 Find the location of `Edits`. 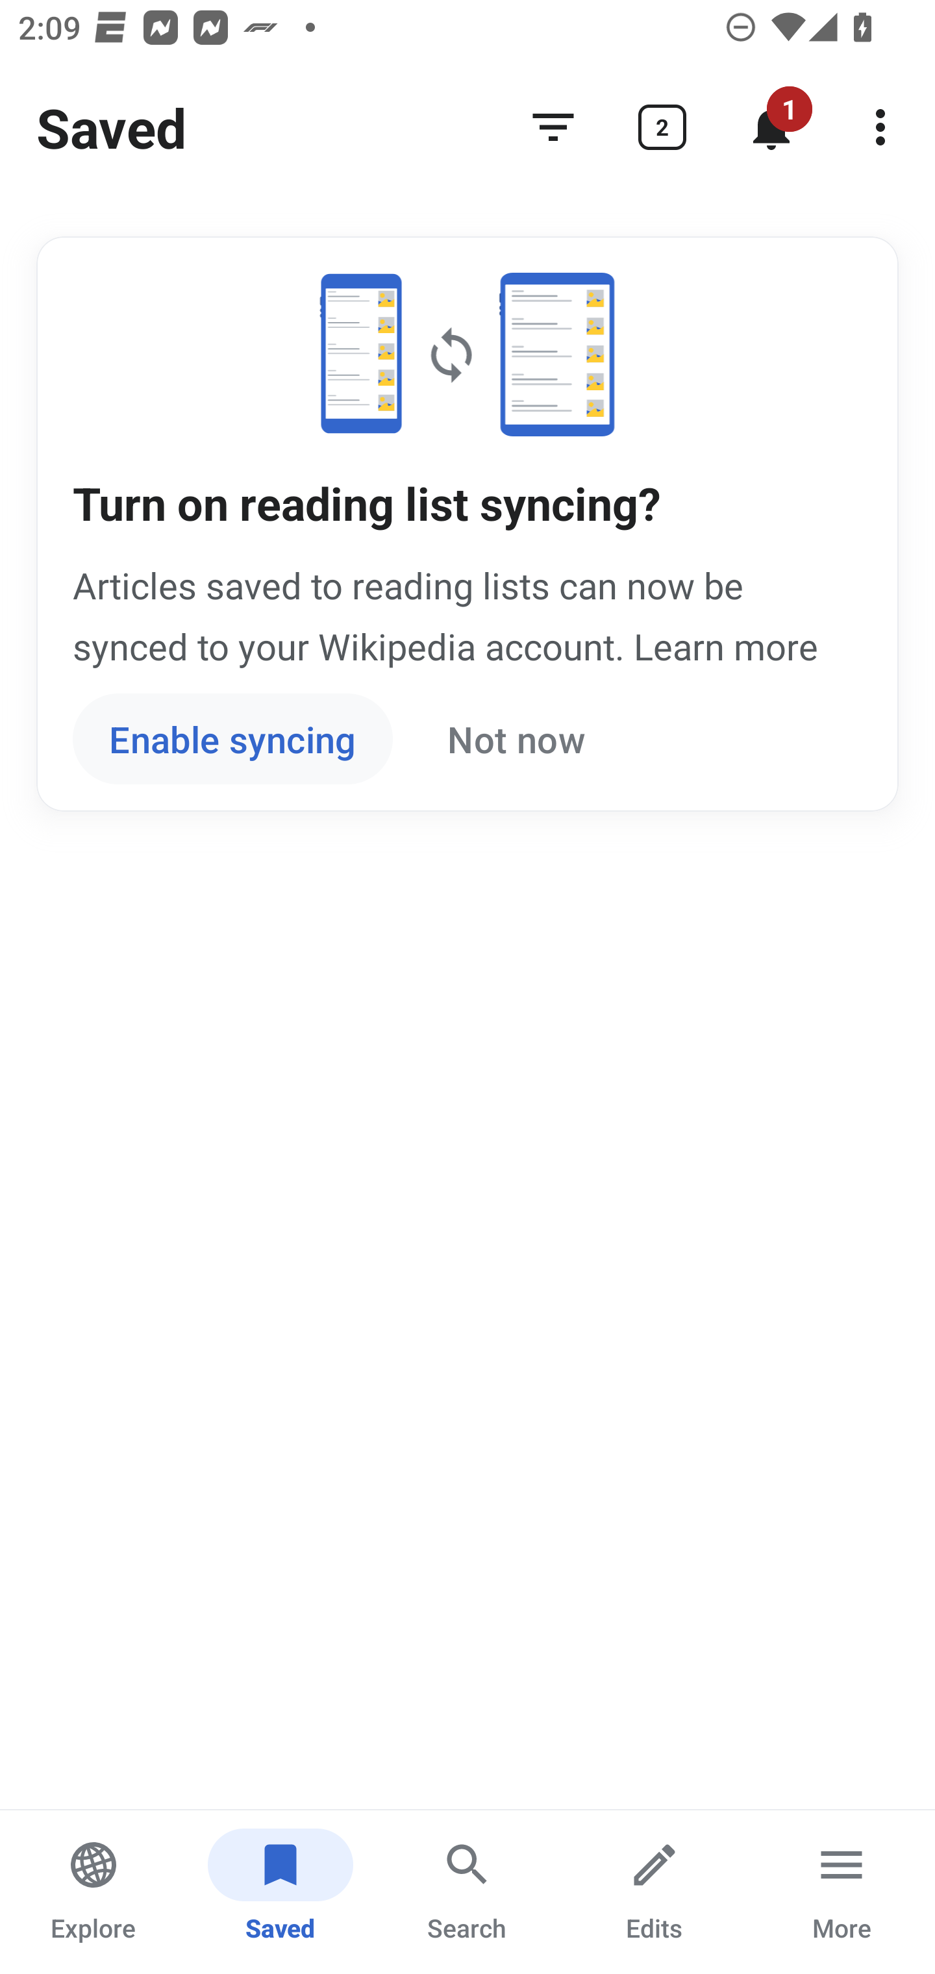

Edits is located at coordinates (654, 1892).